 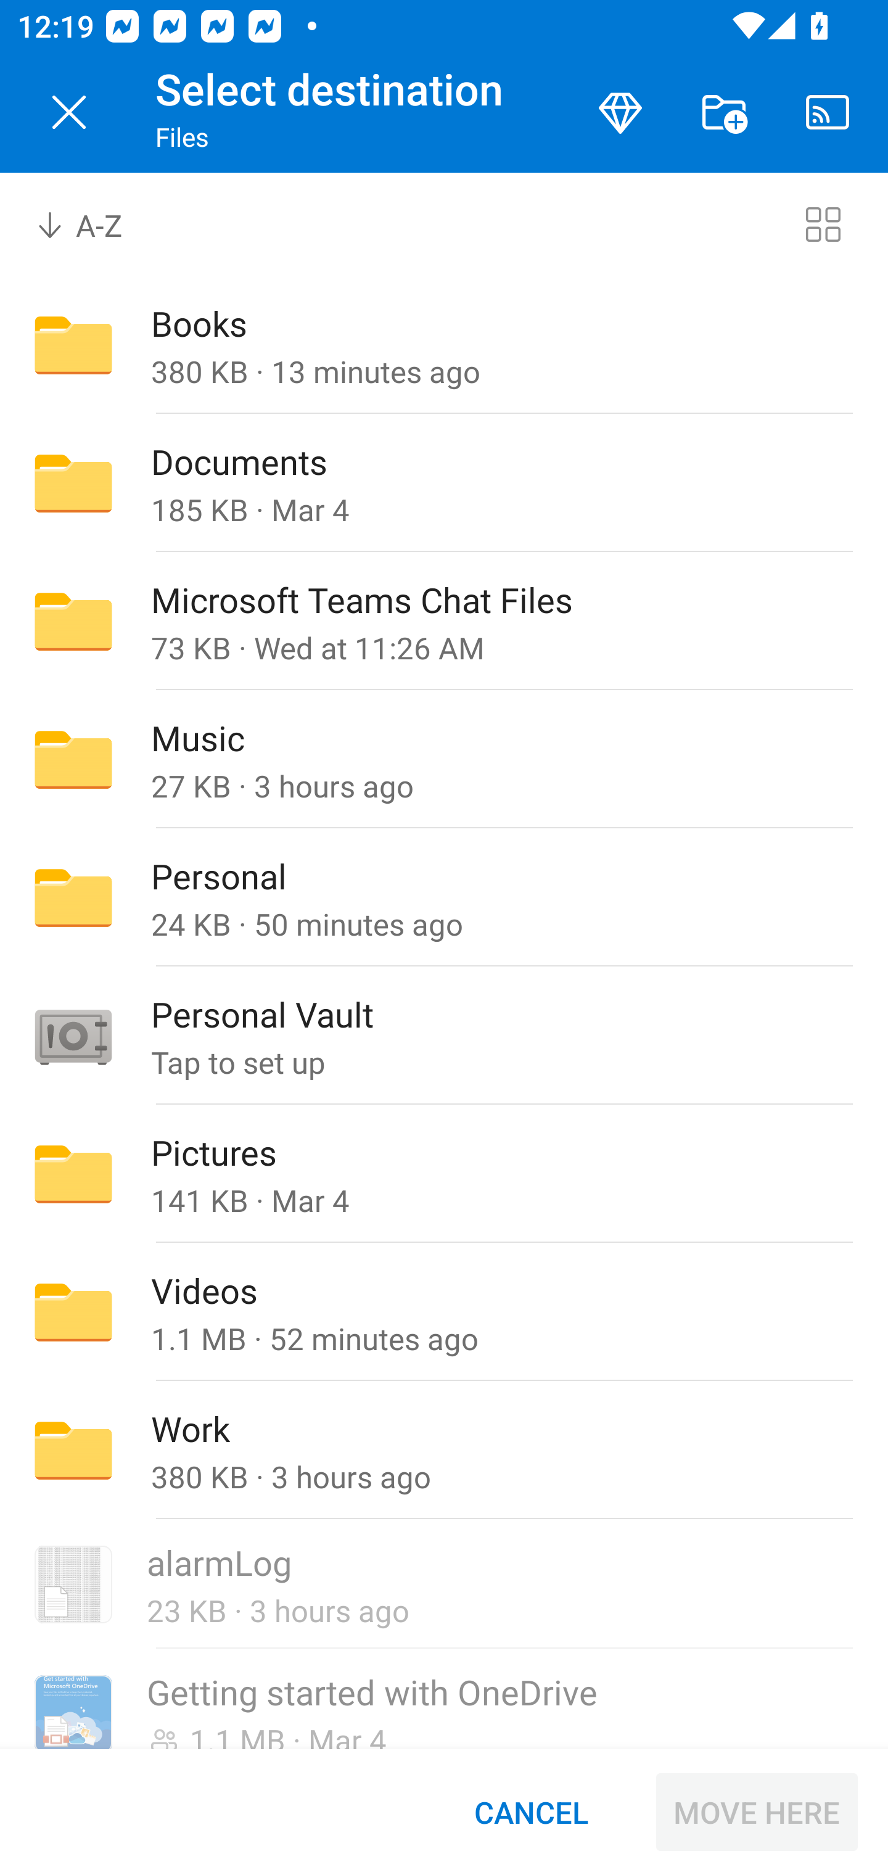 What do you see at coordinates (444, 1036) in the screenshot?
I see `Folder Personal Vault Tap to set up` at bounding box center [444, 1036].